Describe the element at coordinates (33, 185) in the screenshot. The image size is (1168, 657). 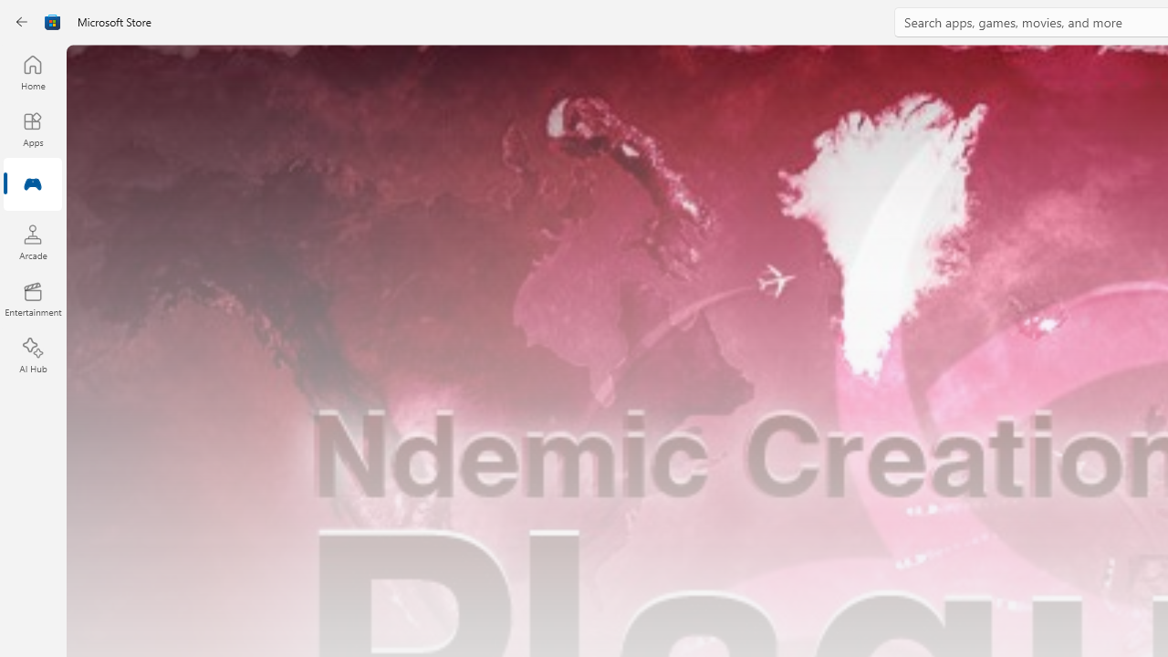
I see `Gaming` at that location.